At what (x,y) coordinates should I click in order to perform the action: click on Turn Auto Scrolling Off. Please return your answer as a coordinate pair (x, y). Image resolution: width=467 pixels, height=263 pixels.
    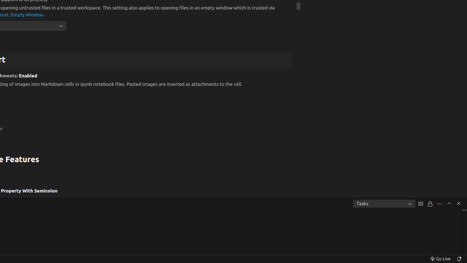
    Looking at the image, I should click on (430, 204).